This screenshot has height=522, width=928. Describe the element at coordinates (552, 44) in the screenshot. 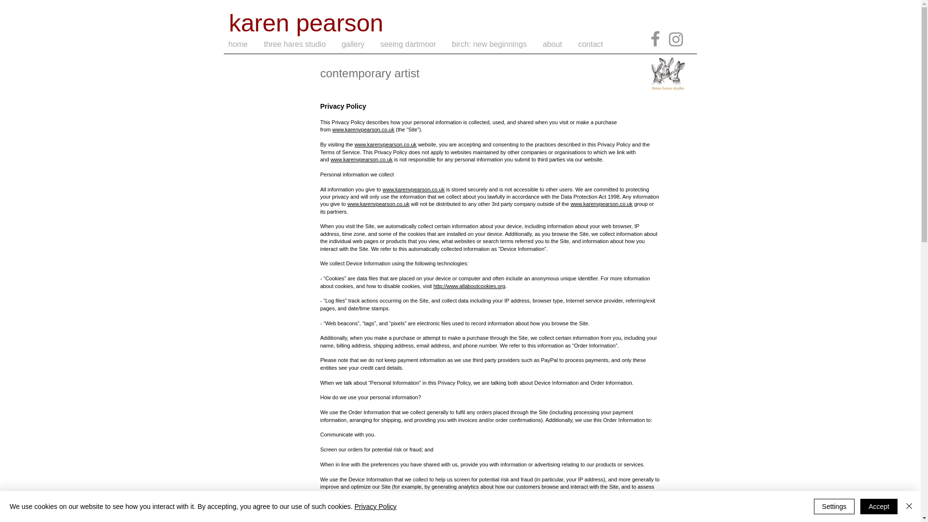

I see `about` at that location.